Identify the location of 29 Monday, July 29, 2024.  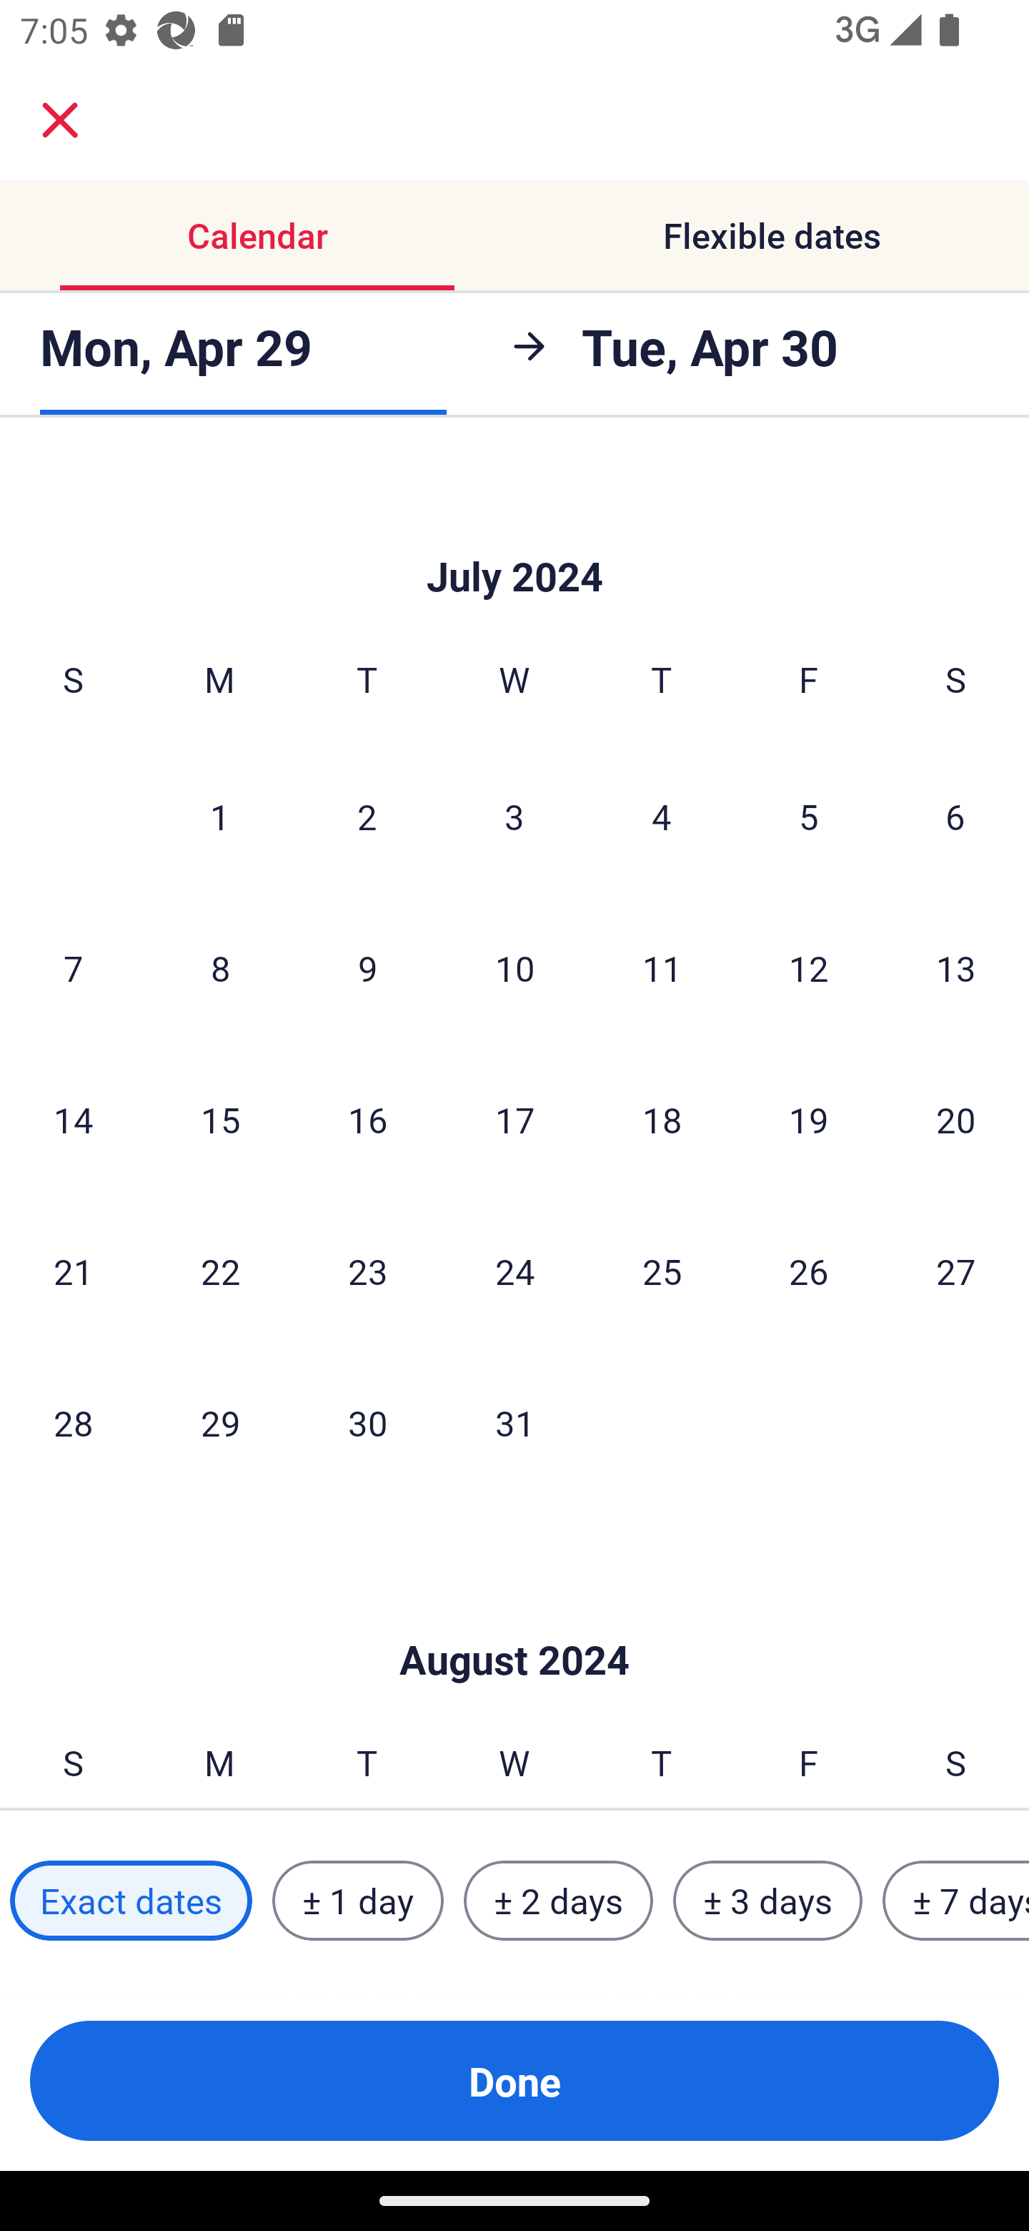
(220, 1423).